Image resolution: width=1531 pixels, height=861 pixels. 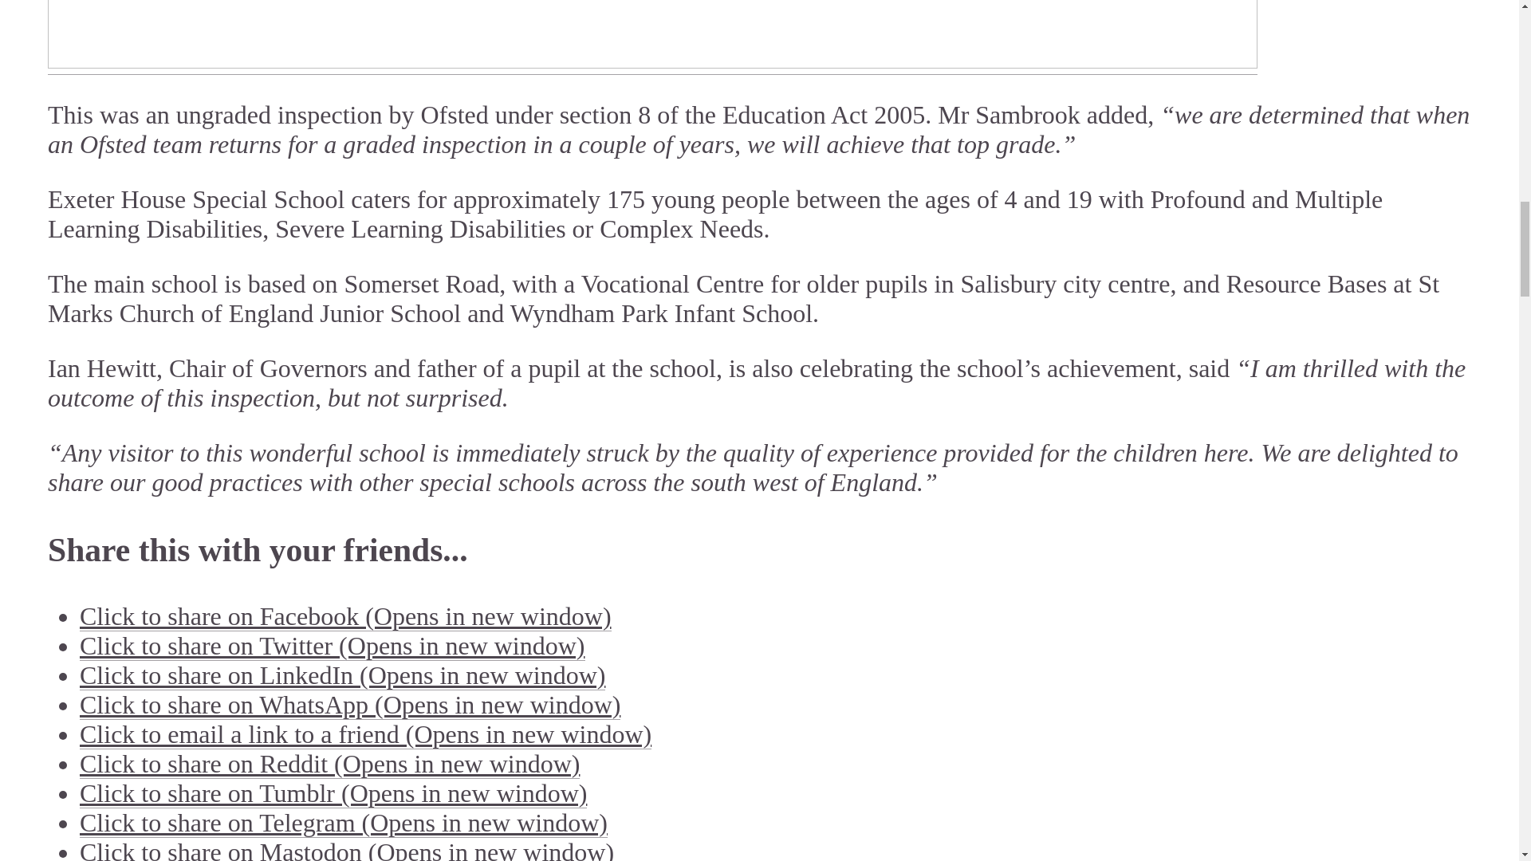 What do you see at coordinates (343, 823) in the screenshot?
I see `Click to share on Telegram` at bounding box center [343, 823].